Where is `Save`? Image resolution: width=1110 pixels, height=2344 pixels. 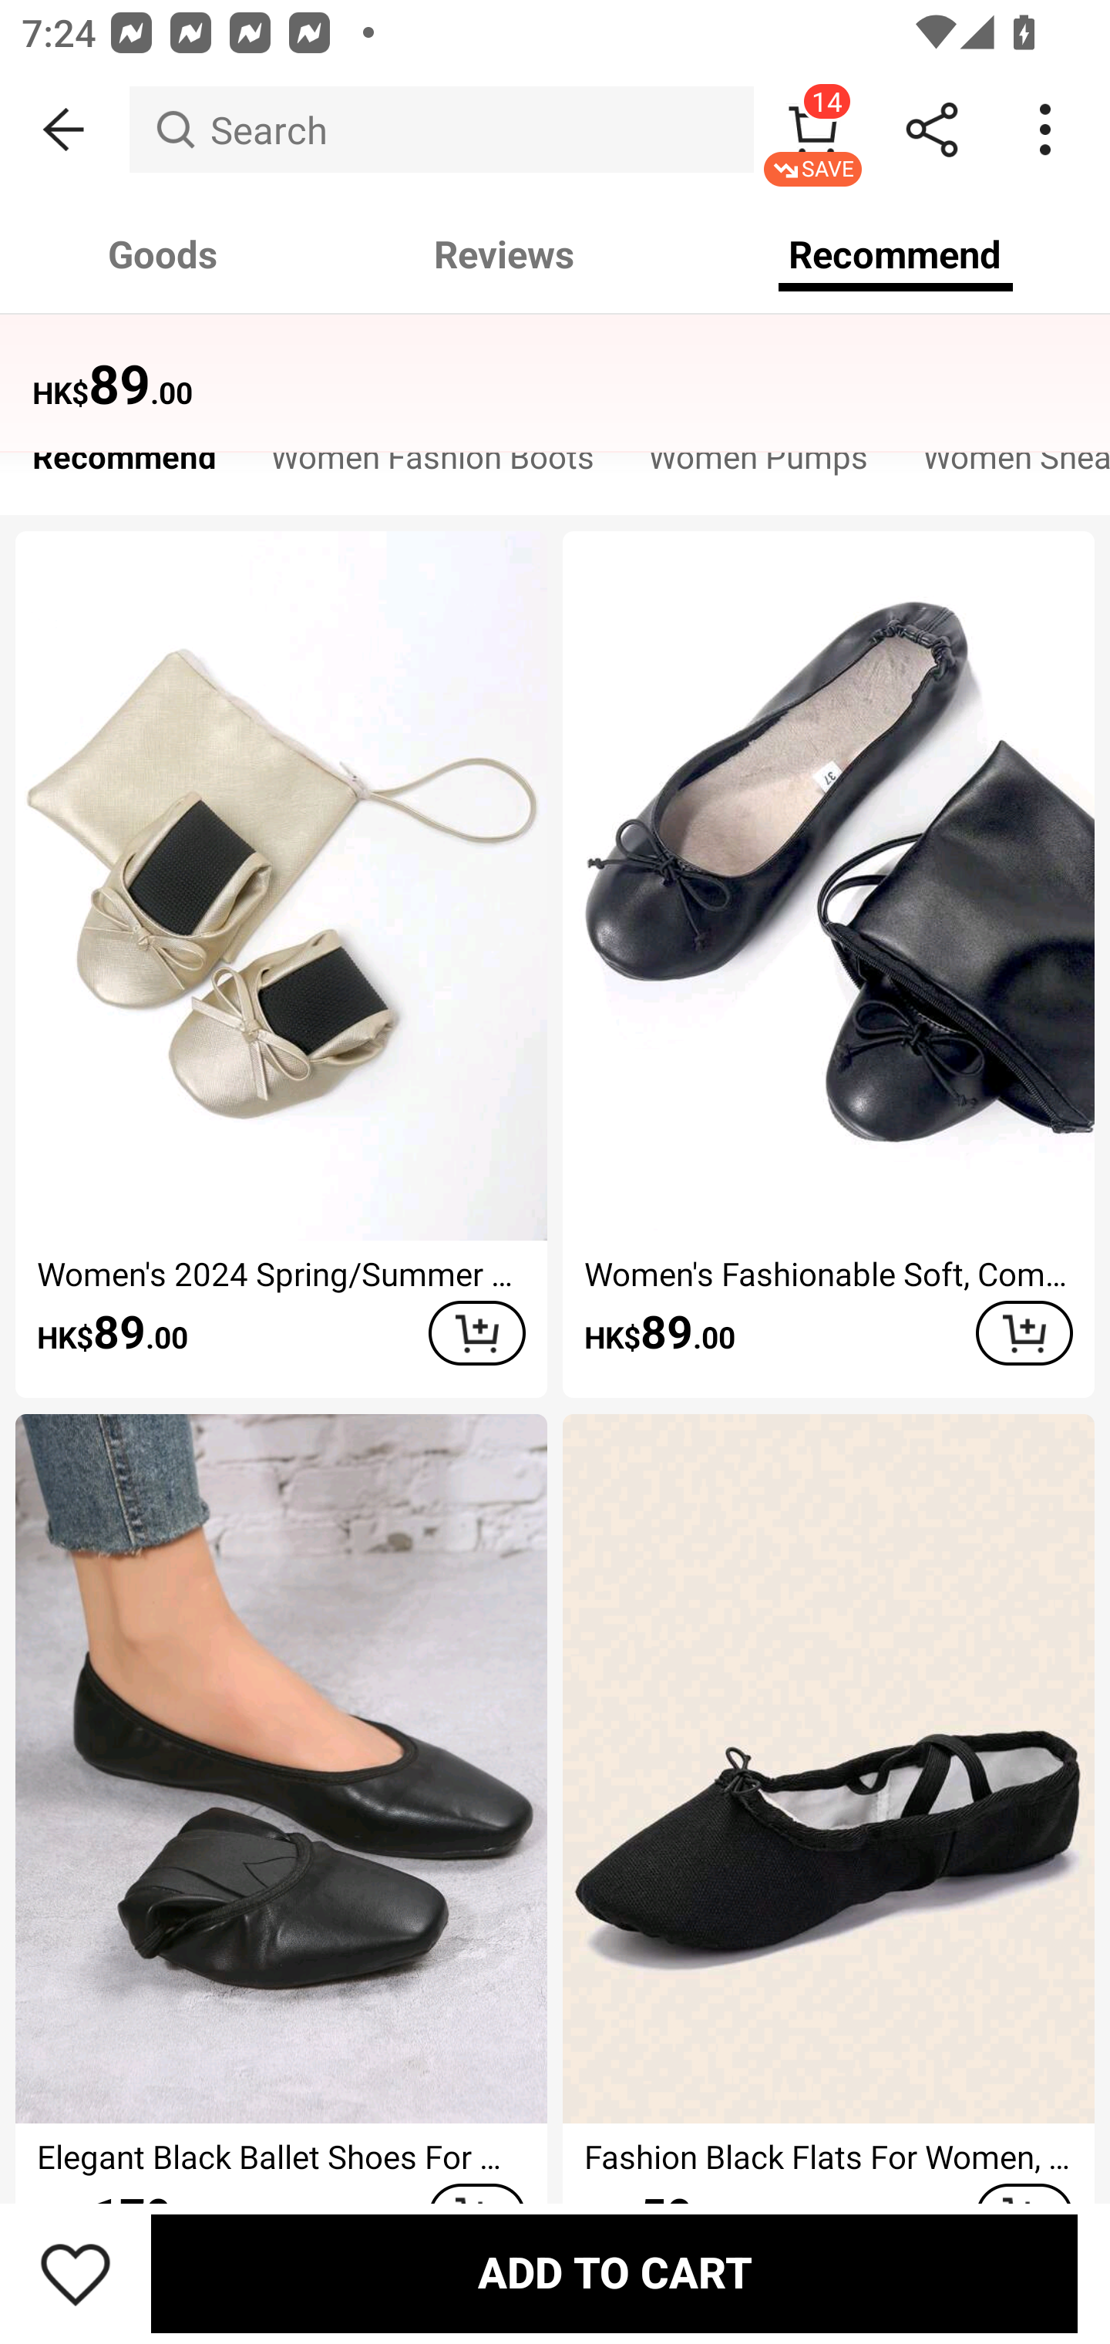 Save is located at coordinates (76, 2273).